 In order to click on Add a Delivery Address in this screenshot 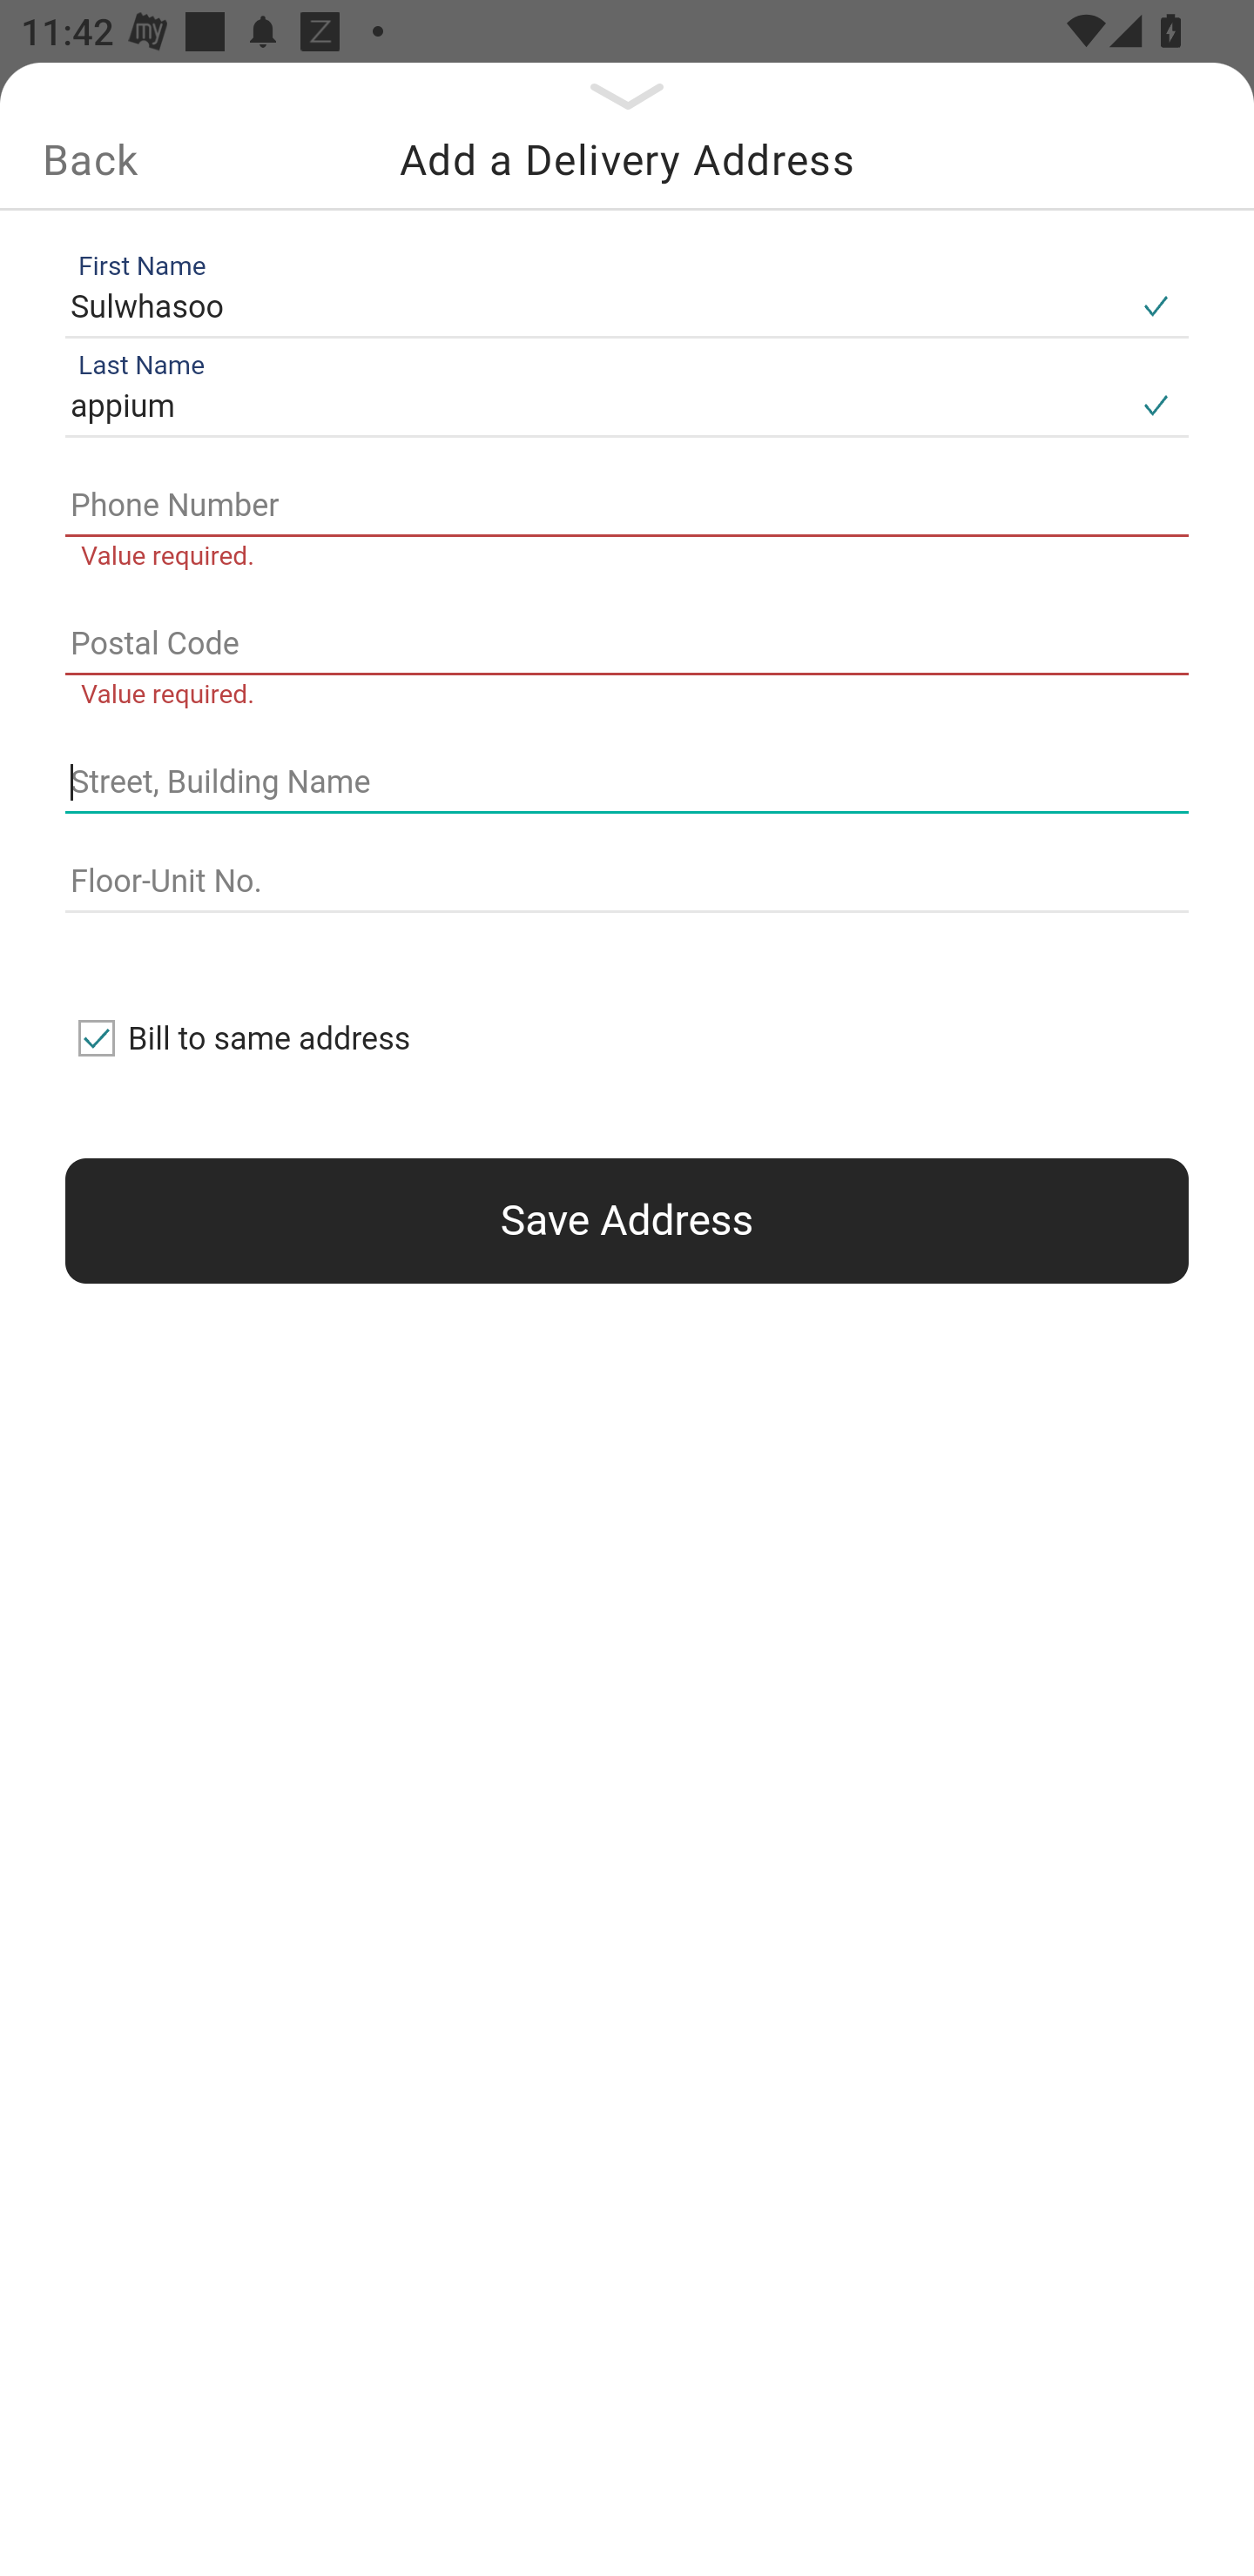, I will do `click(627, 159)`.